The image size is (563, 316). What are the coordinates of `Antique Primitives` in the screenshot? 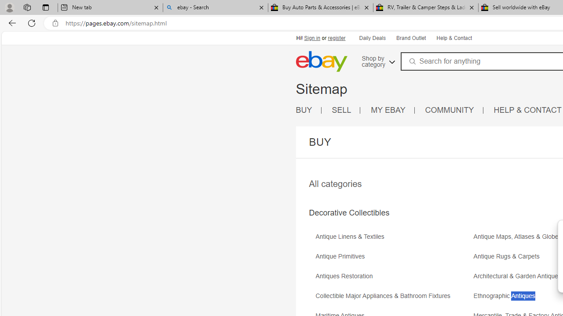 It's located at (393, 259).